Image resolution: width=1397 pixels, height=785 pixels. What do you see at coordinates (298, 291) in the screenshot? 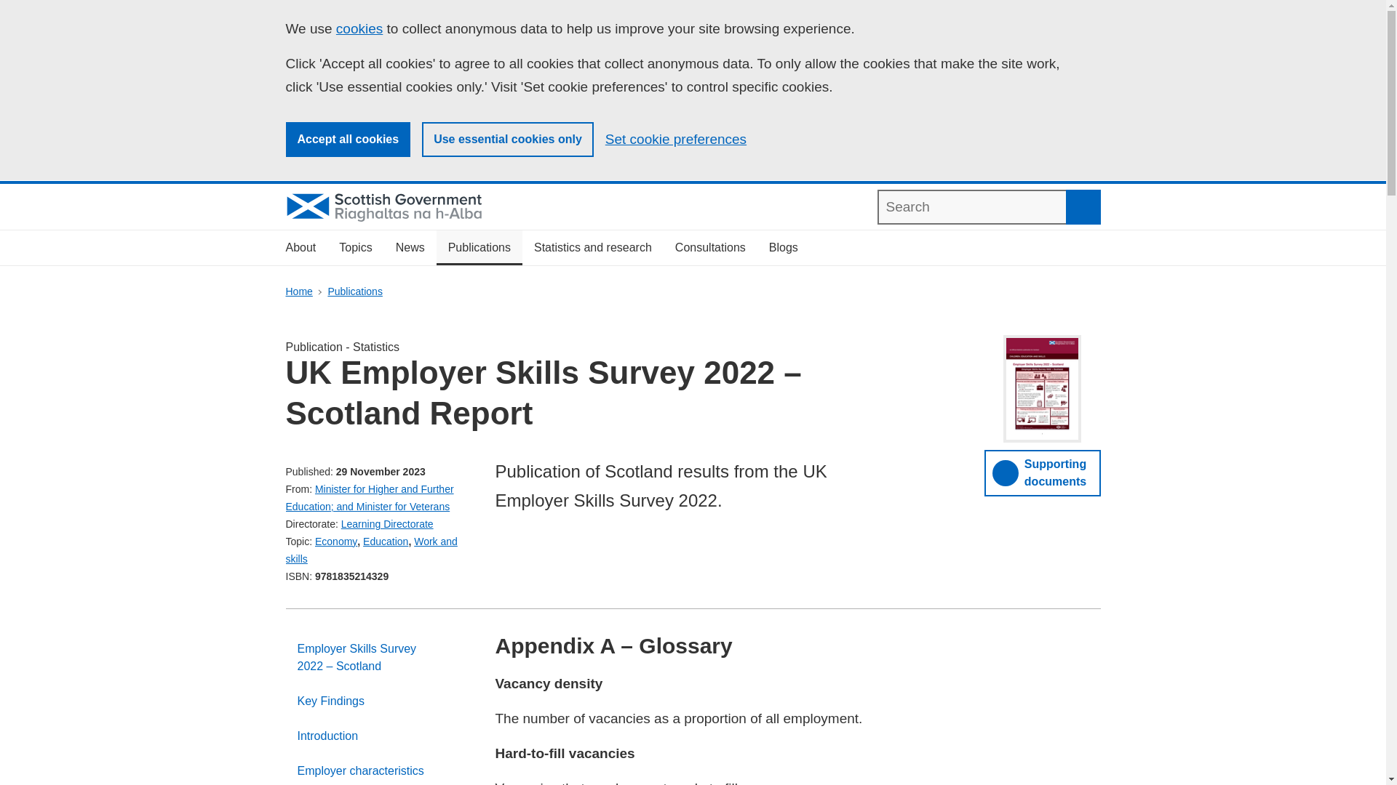
I see `Home` at bounding box center [298, 291].